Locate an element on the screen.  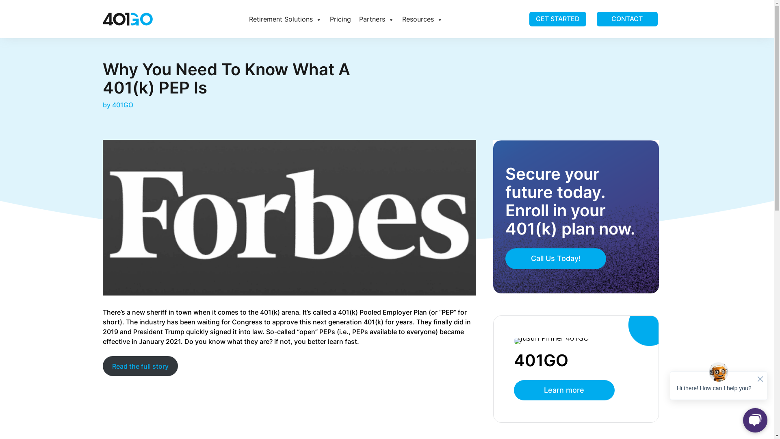
Call Us Today! is located at coordinates (556, 259).